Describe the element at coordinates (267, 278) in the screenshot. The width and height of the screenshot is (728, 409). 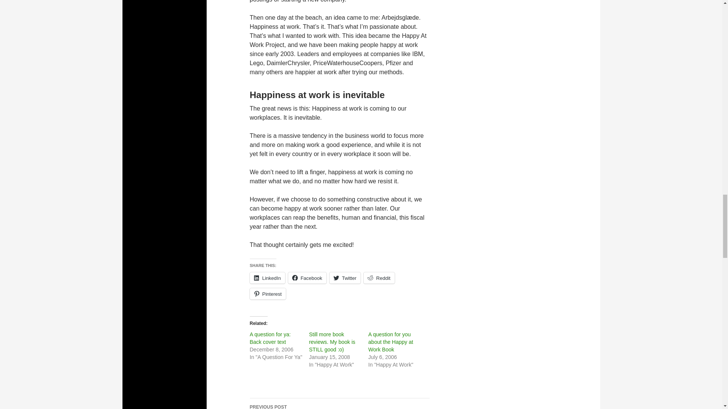
I see `Reddit` at that location.